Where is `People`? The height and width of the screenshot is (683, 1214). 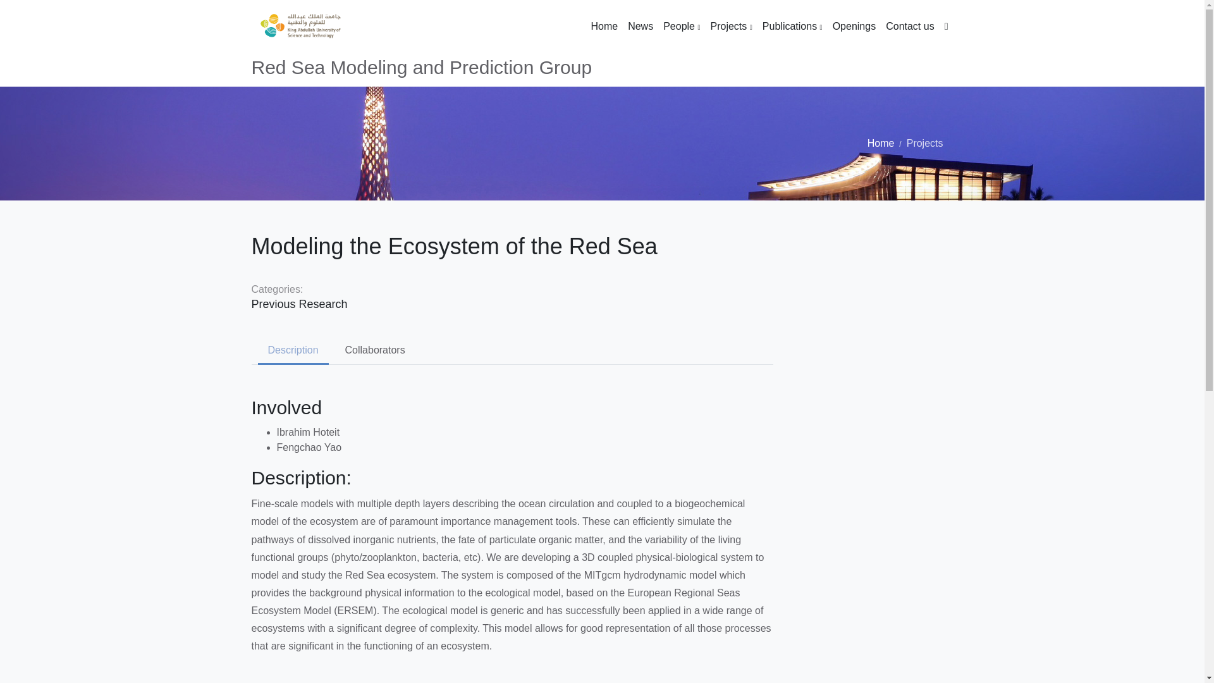 People is located at coordinates (682, 27).